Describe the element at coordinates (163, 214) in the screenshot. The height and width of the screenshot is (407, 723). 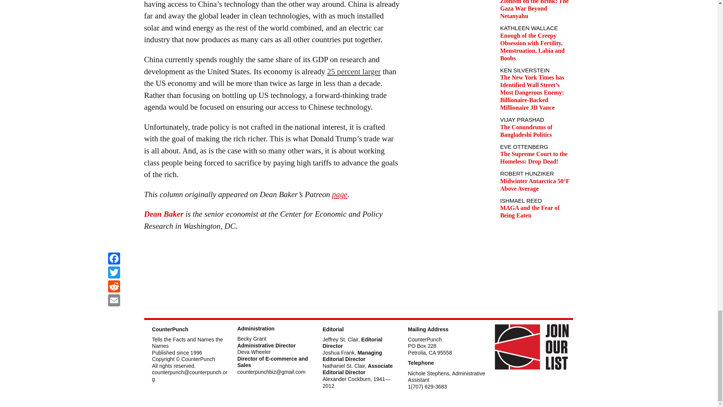
I see `Dean Baker` at that location.